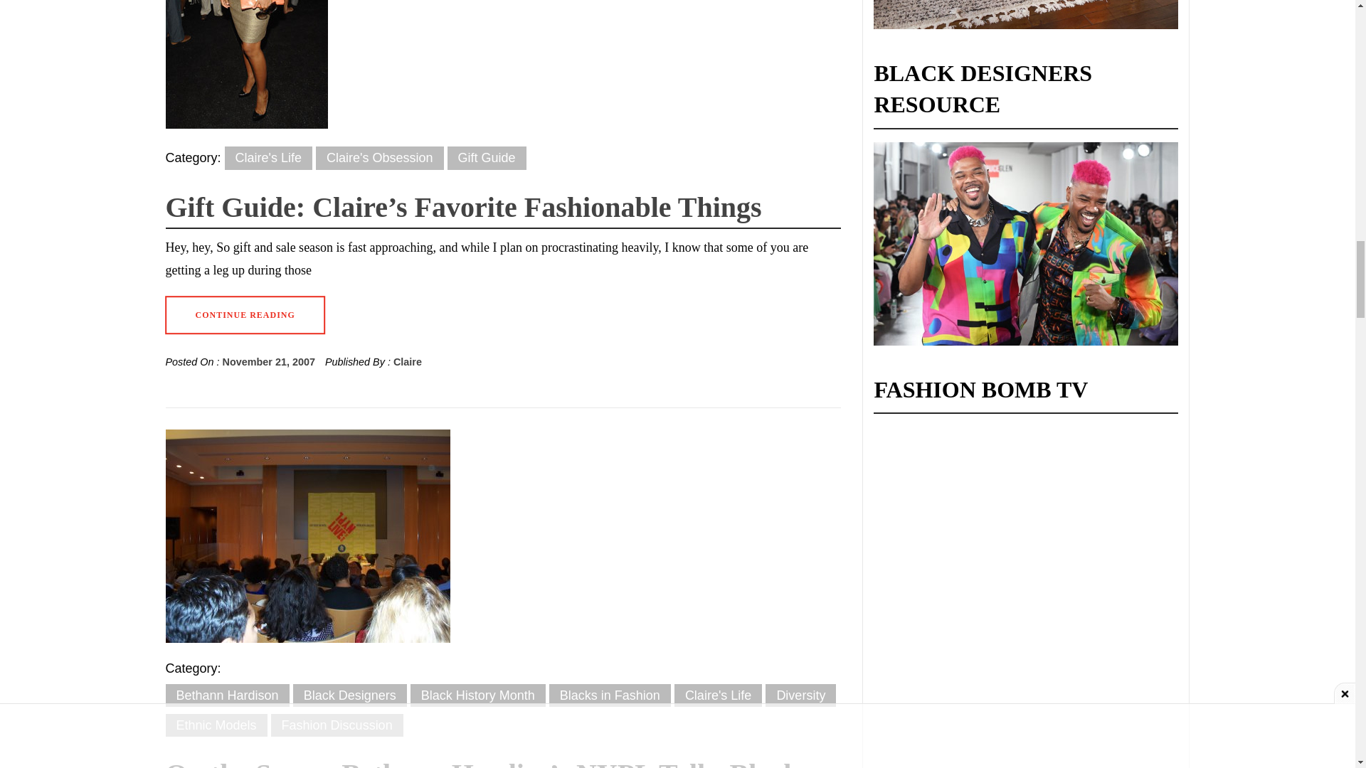 The width and height of the screenshot is (1366, 768). I want to click on YouTube video player, so click(980, 725).